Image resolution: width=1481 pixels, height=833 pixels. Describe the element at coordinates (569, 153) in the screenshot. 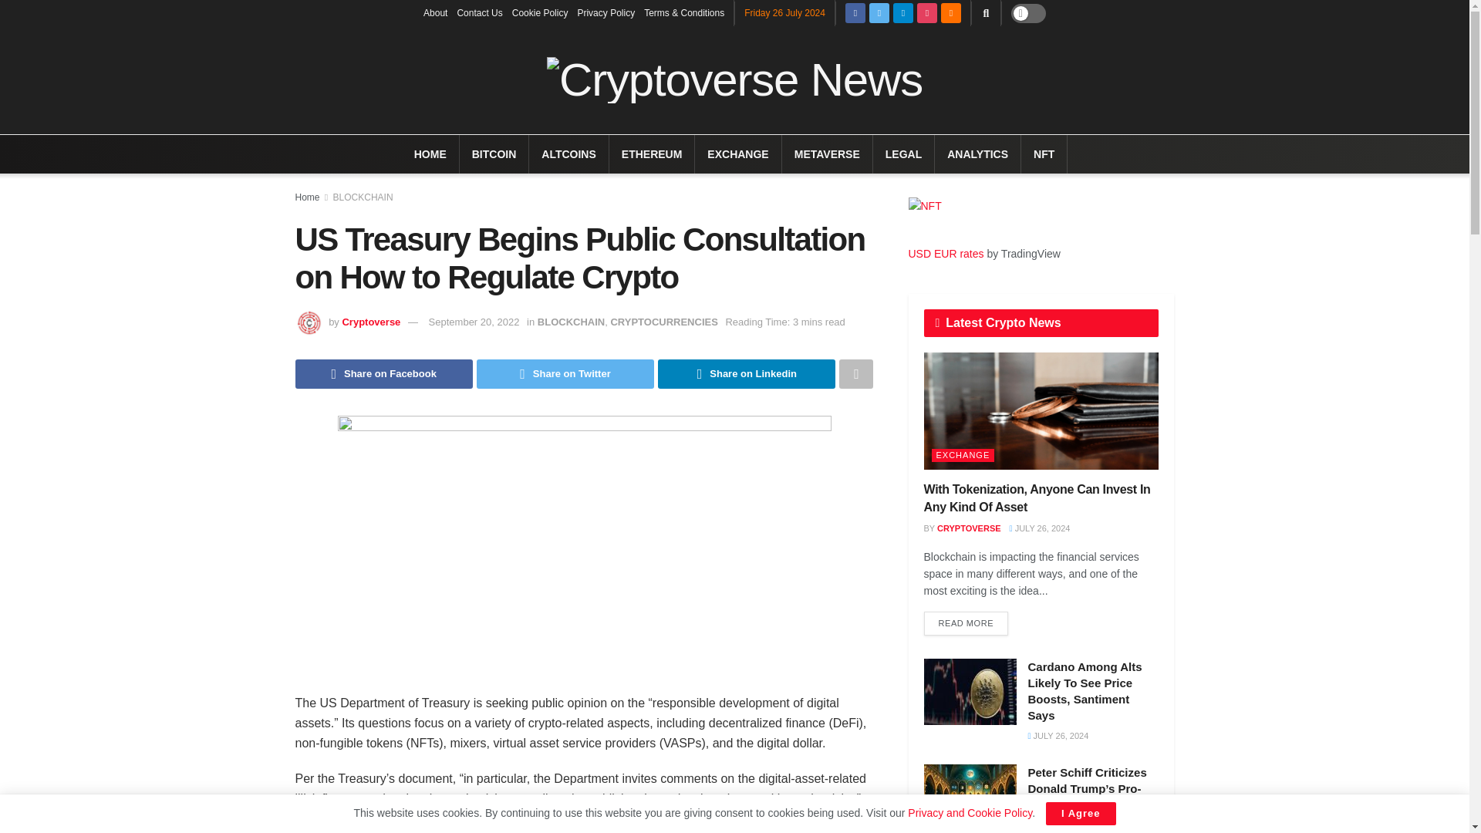

I see `ALTCOINS` at that location.